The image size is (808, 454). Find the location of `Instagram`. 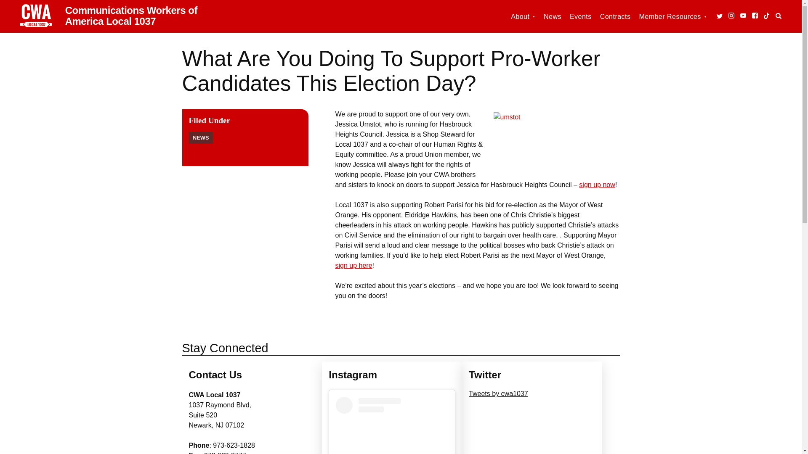

Instagram is located at coordinates (731, 16).